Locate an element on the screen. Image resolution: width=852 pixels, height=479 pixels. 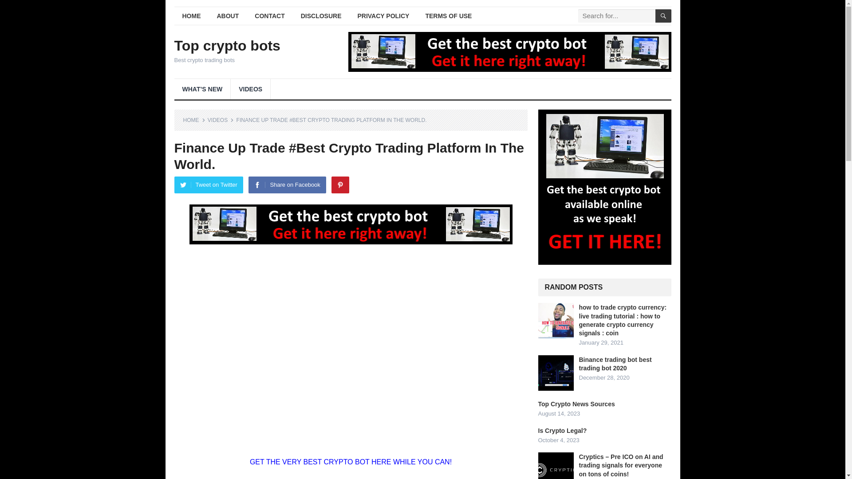
Share on Facebook is located at coordinates (287, 185).